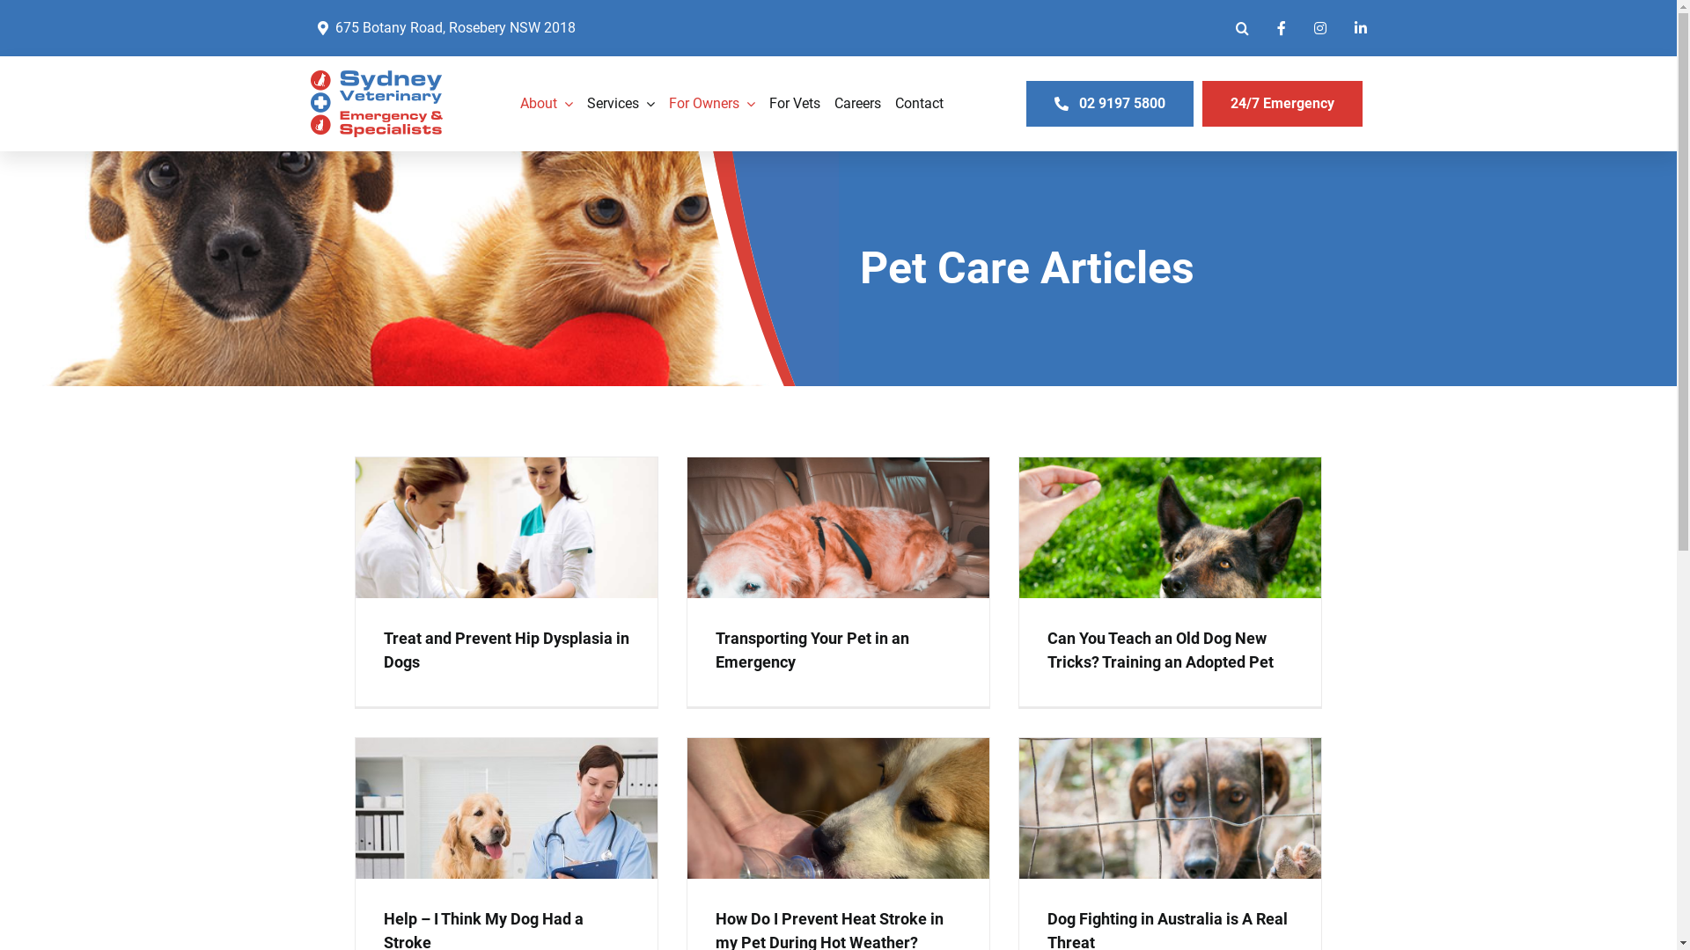 Image resolution: width=1690 pixels, height=950 pixels. Describe the element at coordinates (621, 104) in the screenshot. I see `Services` at that location.